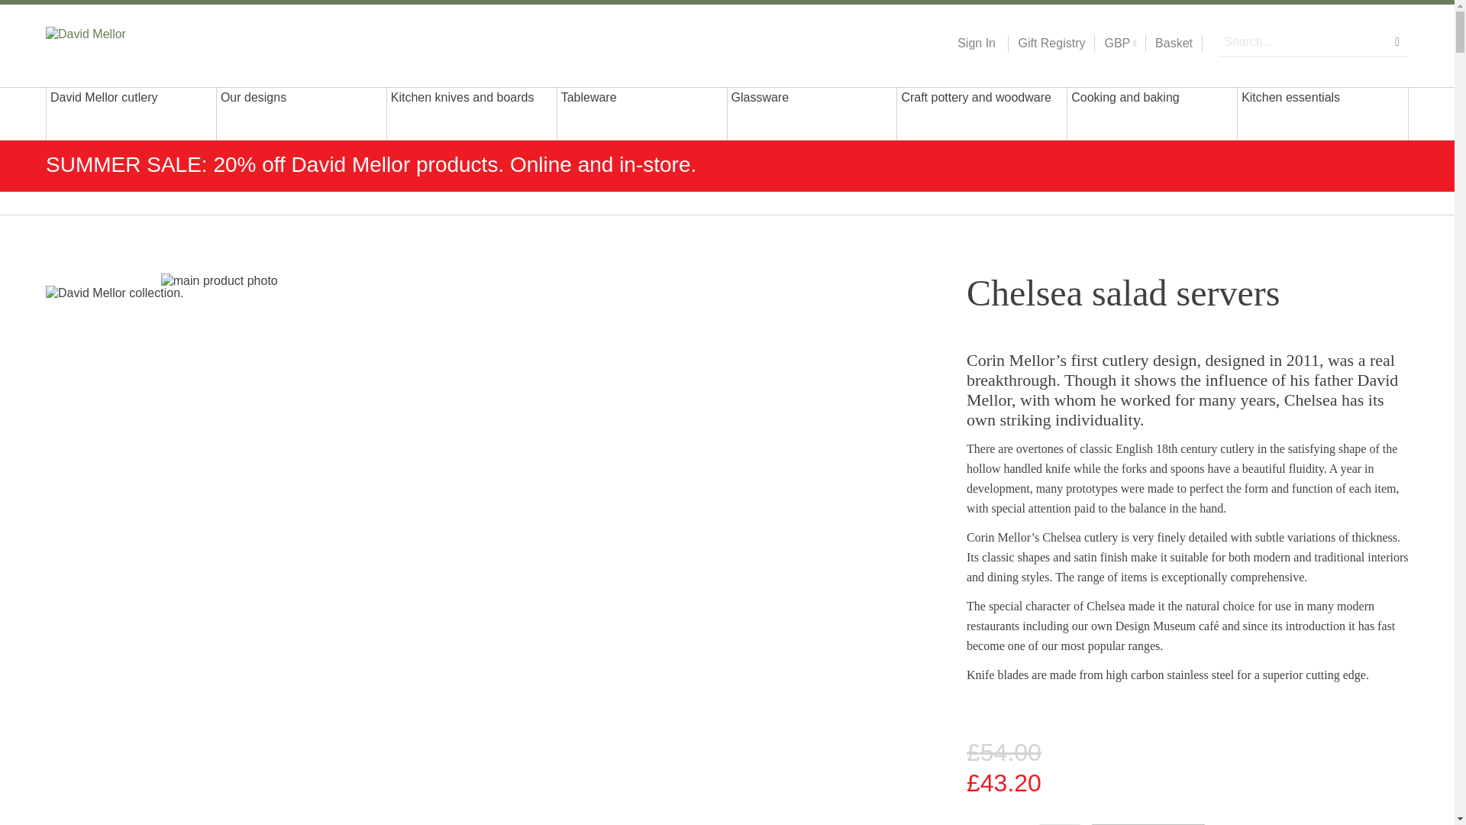  What do you see at coordinates (1397, 41) in the screenshot?
I see `Search` at bounding box center [1397, 41].